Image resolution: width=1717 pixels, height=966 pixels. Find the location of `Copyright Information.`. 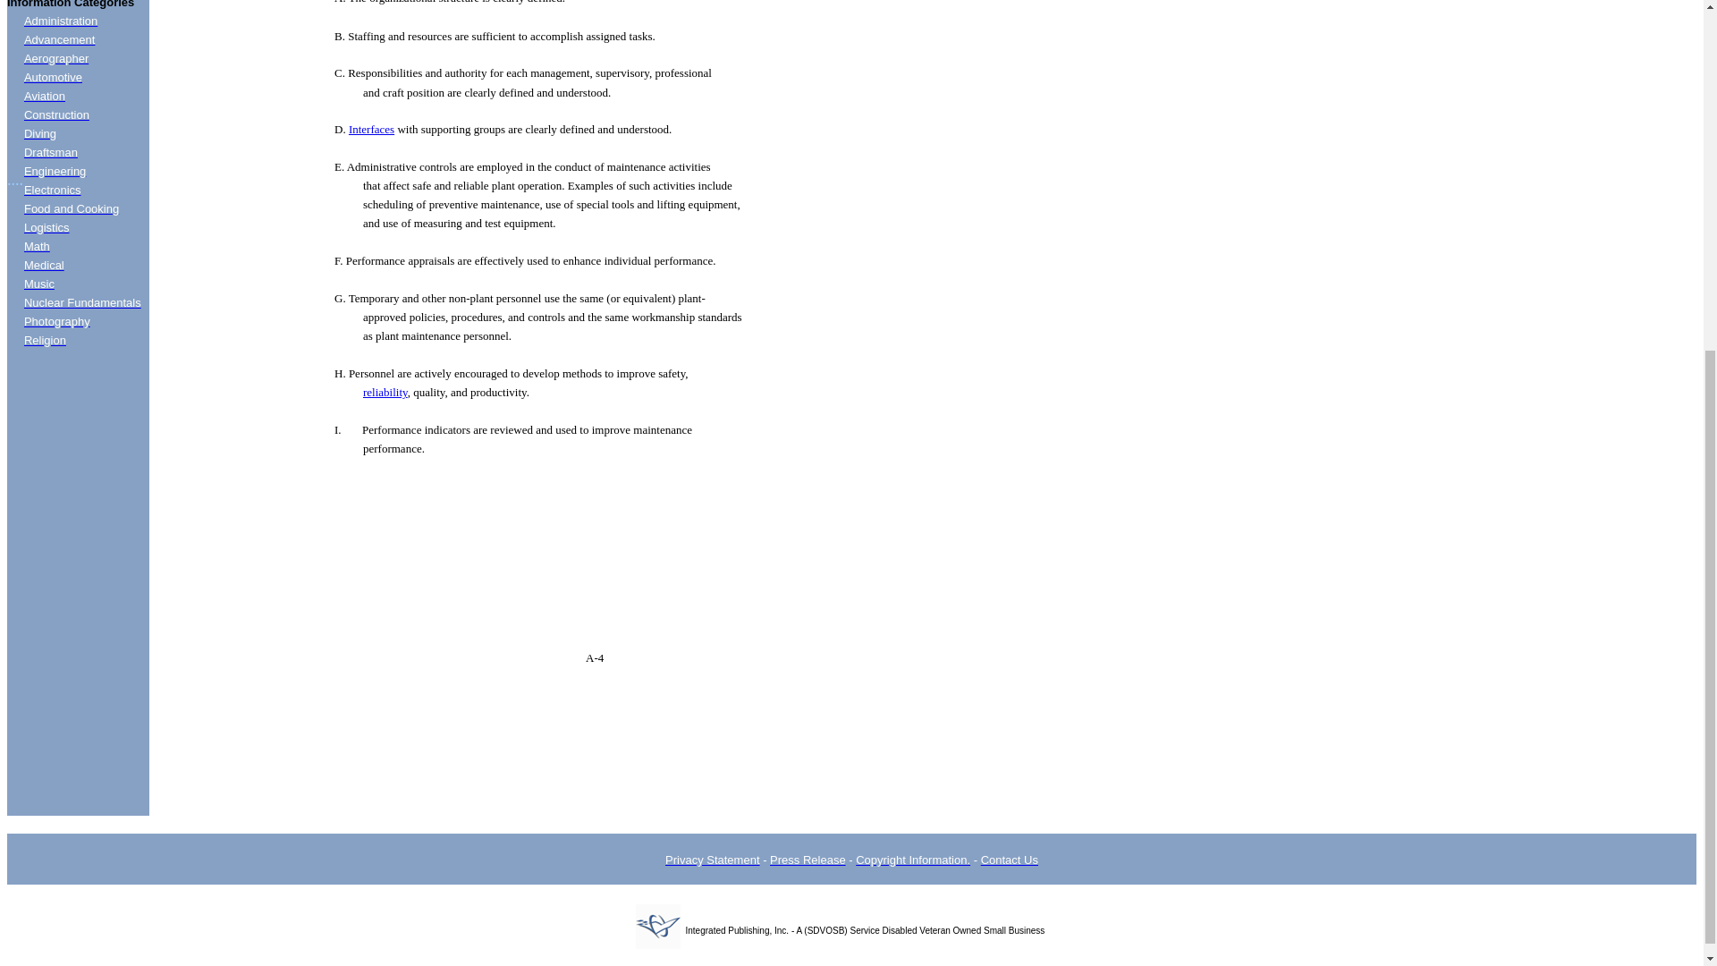

Copyright Information. is located at coordinates (912, 859).